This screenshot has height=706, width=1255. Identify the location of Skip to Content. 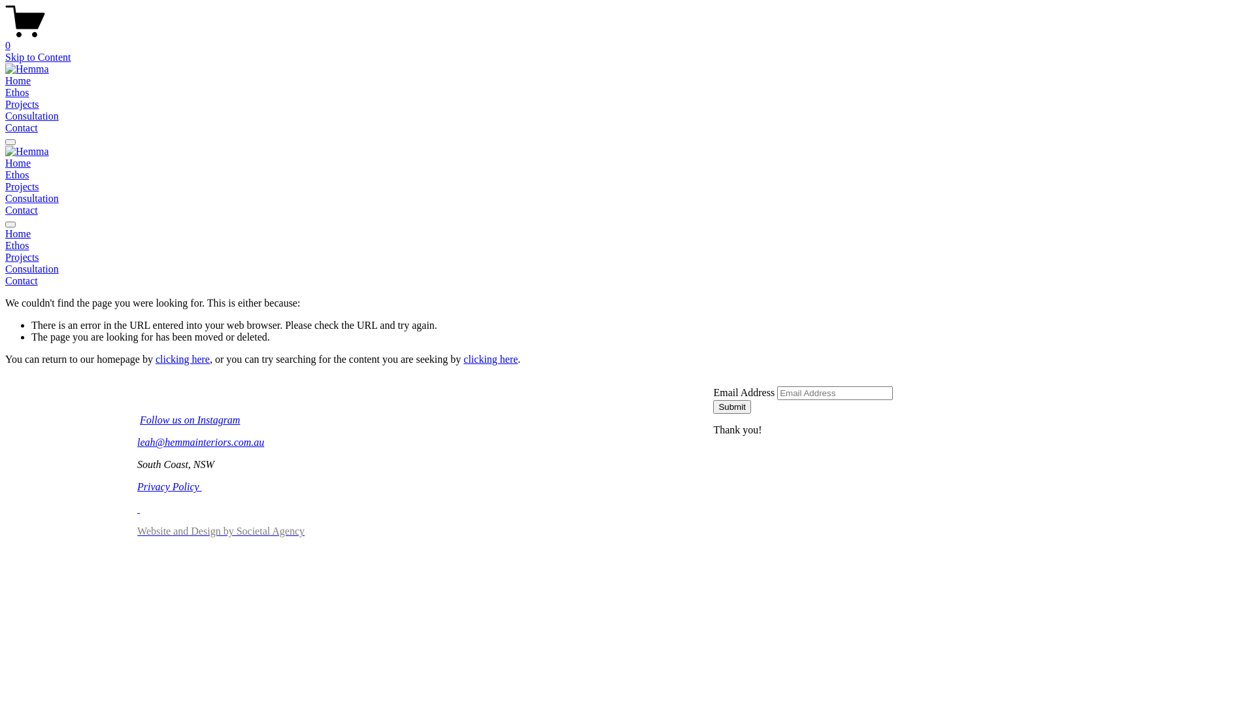
(38, 58).